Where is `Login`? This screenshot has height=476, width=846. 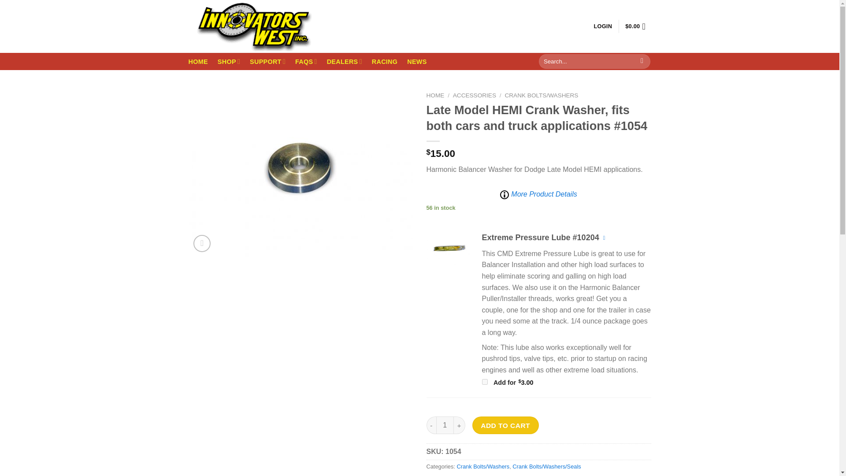
Login is located at coordinates (603, 26).